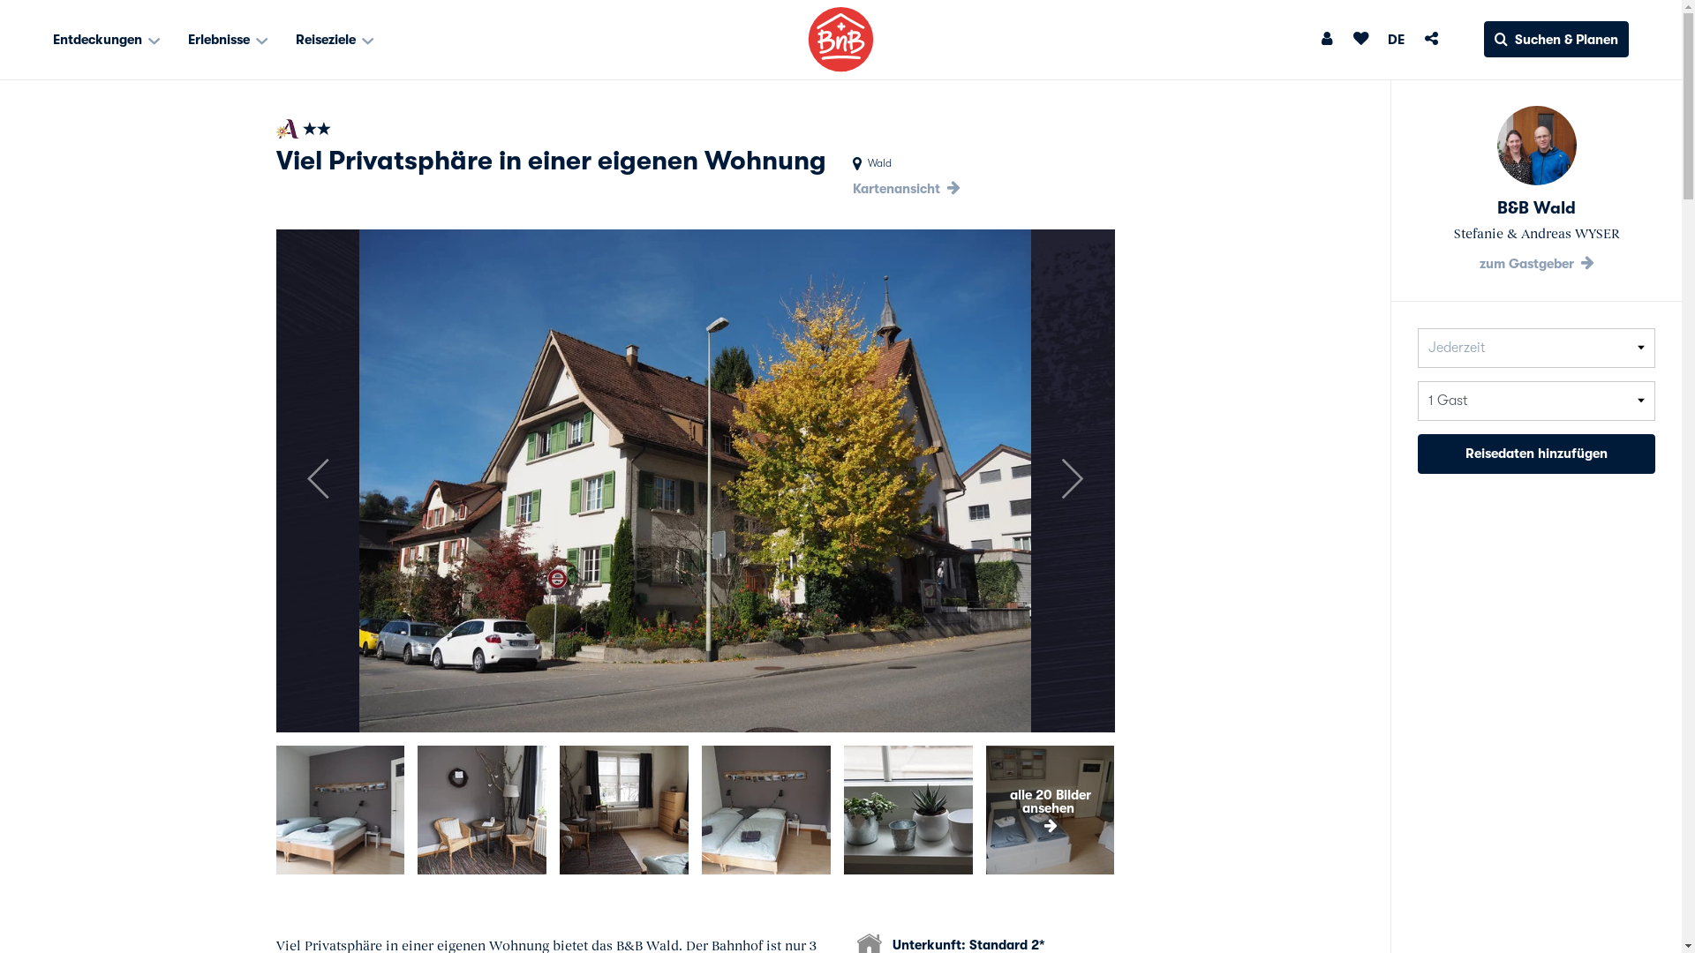 The image size is (1695, 953). Describe the element at coordinates (1397, 40) in the screenshot. I see `DE` at that location.